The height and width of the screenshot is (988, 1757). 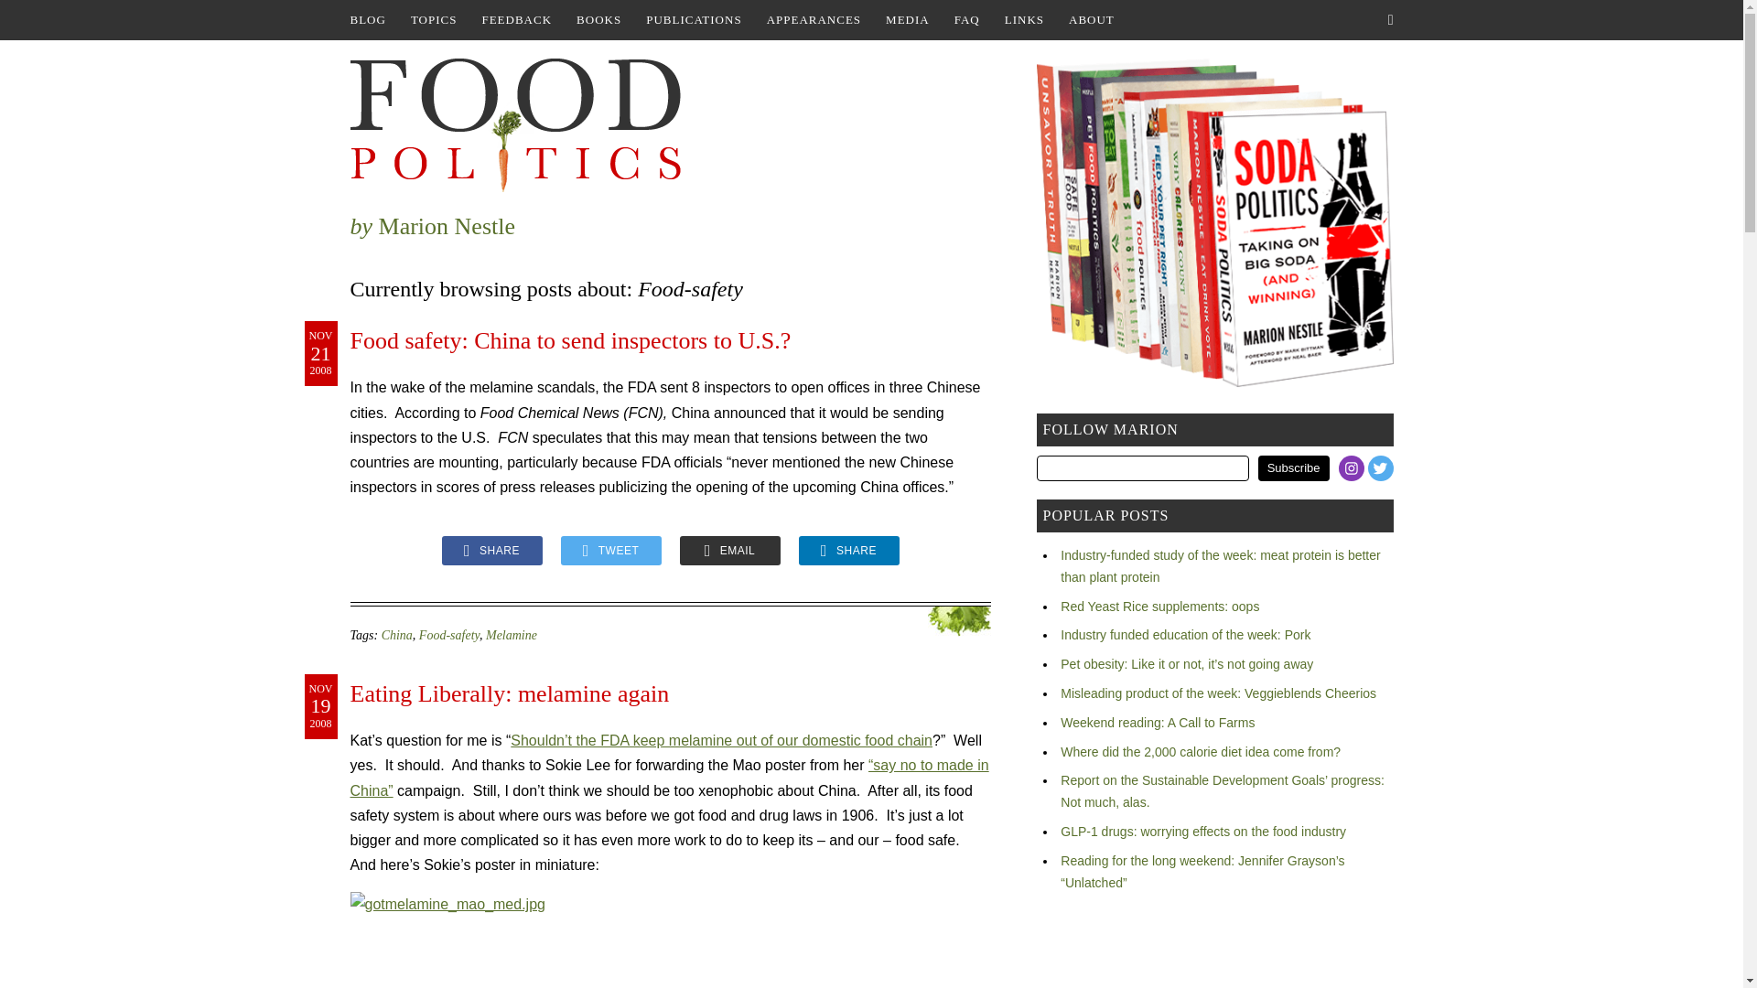 I want to click on BOOKS, so click(x=598, y=20).